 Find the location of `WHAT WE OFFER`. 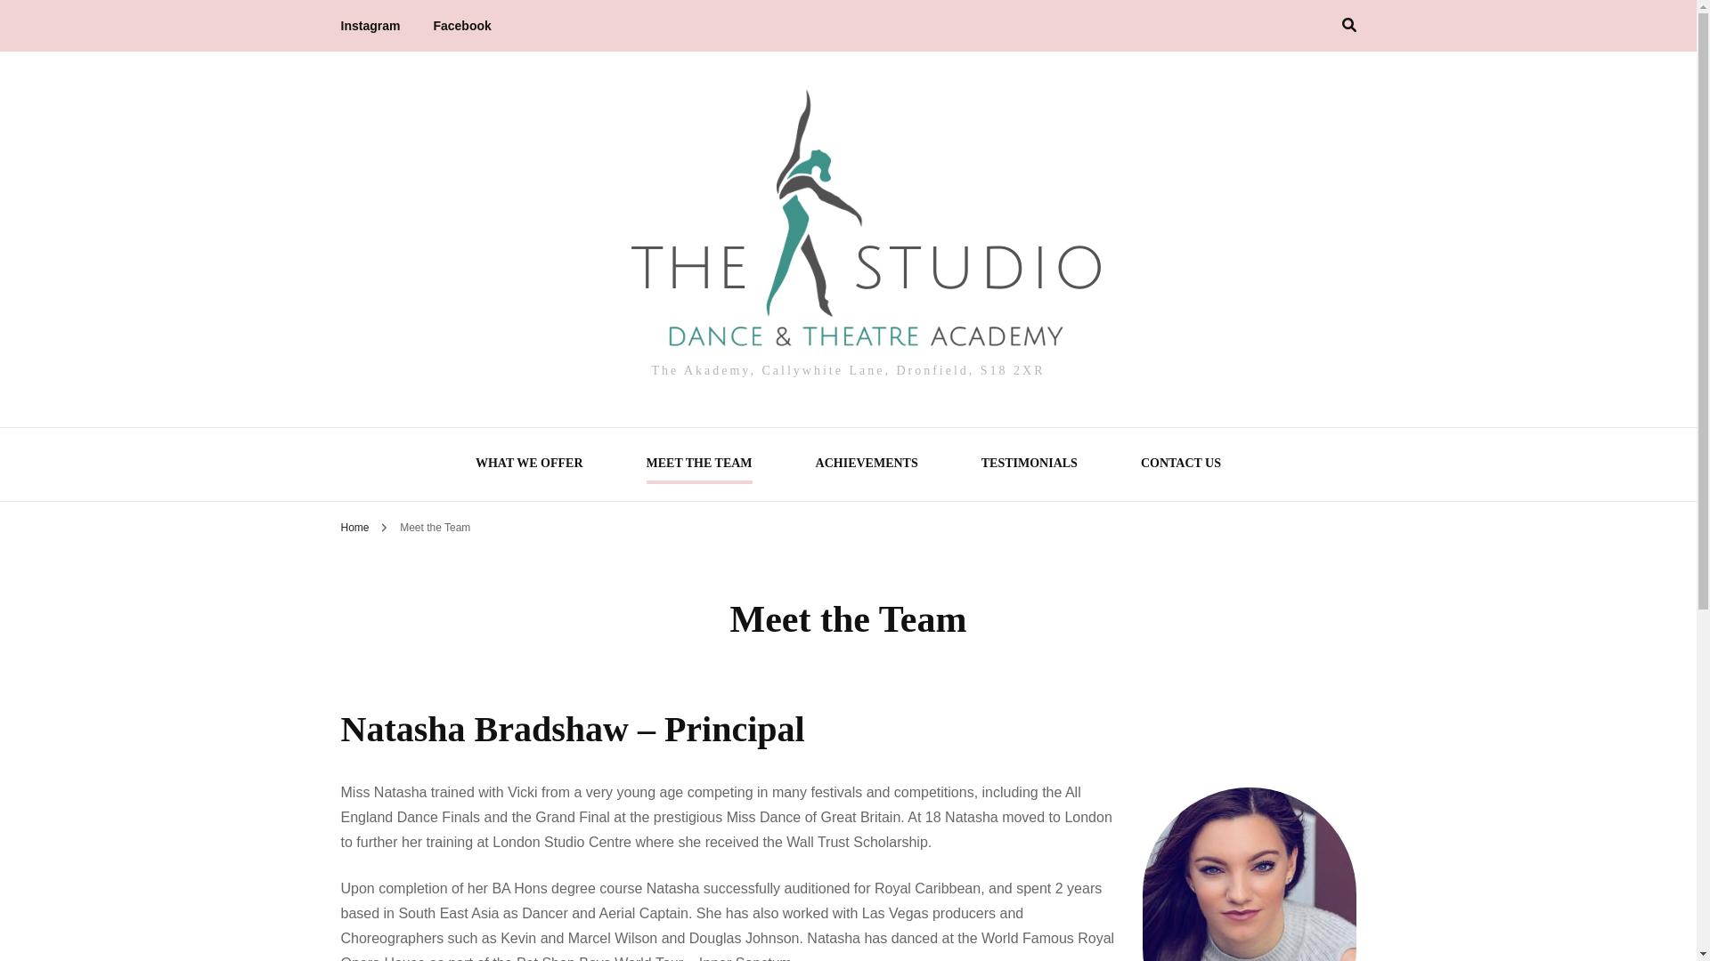

WHAT WE OFFER is located at coordinates (529, 465).